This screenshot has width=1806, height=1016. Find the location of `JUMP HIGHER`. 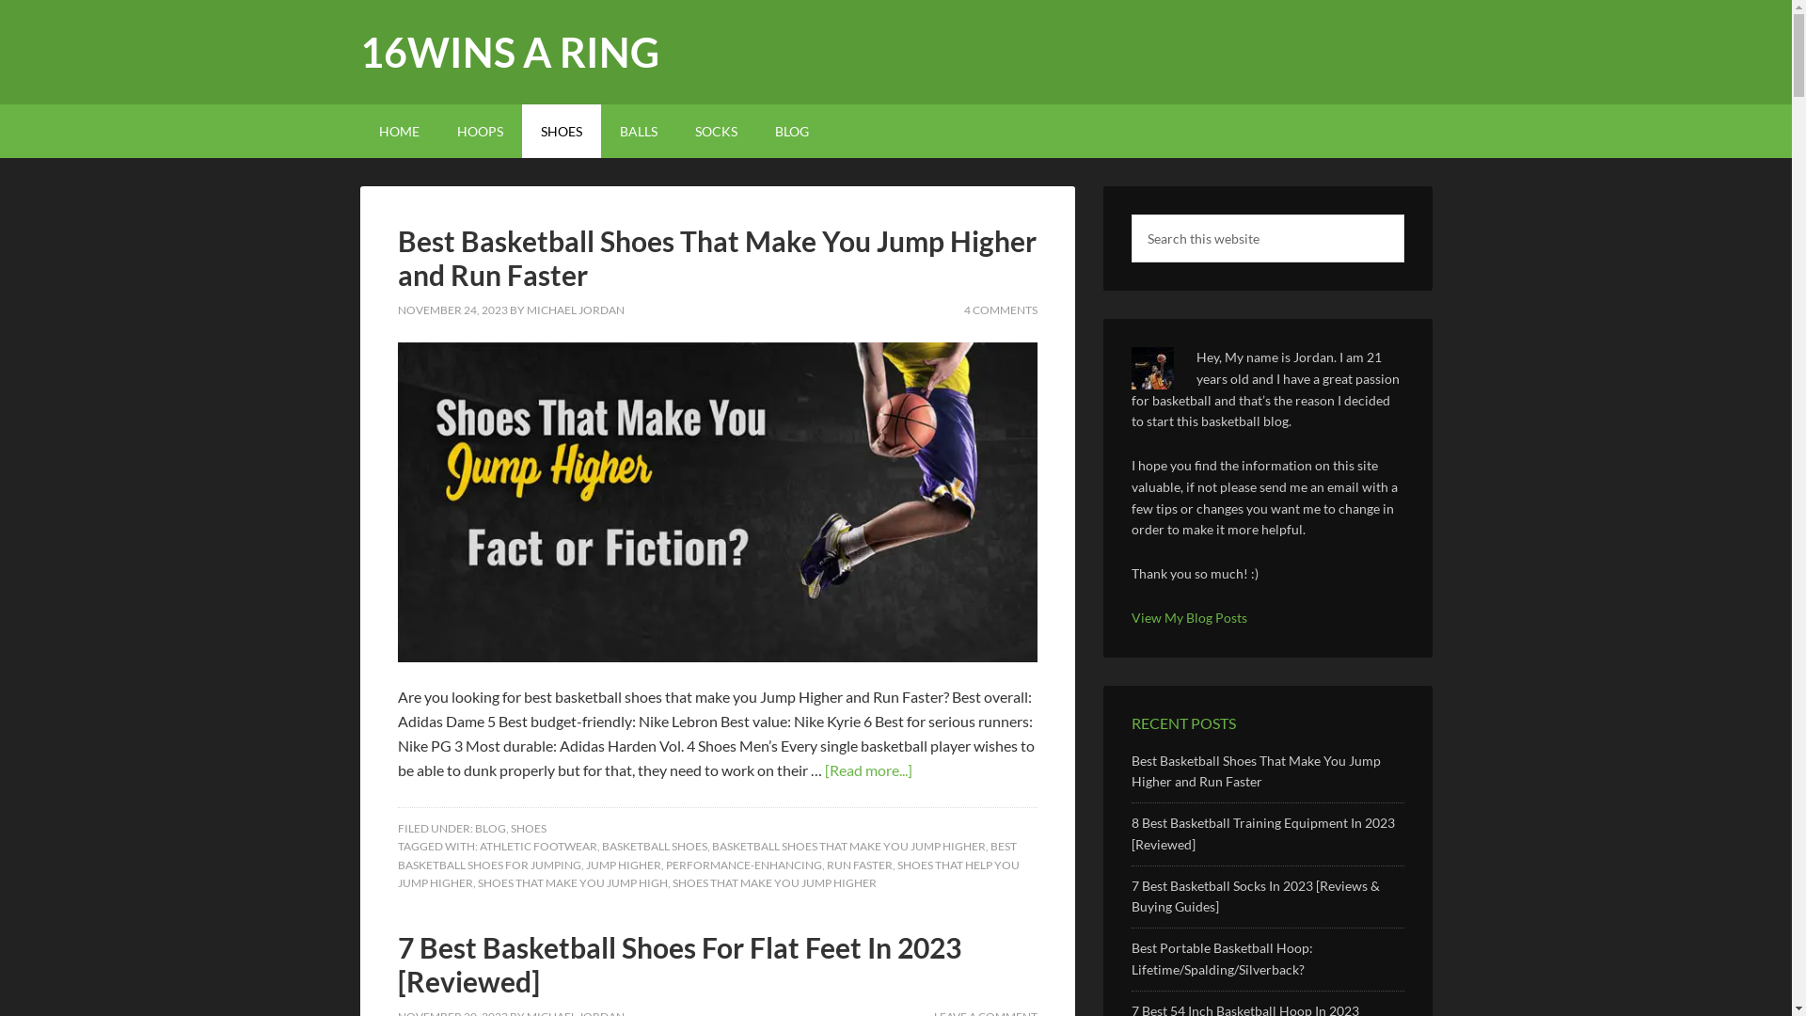

JUMP HIGHER is located at coordinates (623, 865).